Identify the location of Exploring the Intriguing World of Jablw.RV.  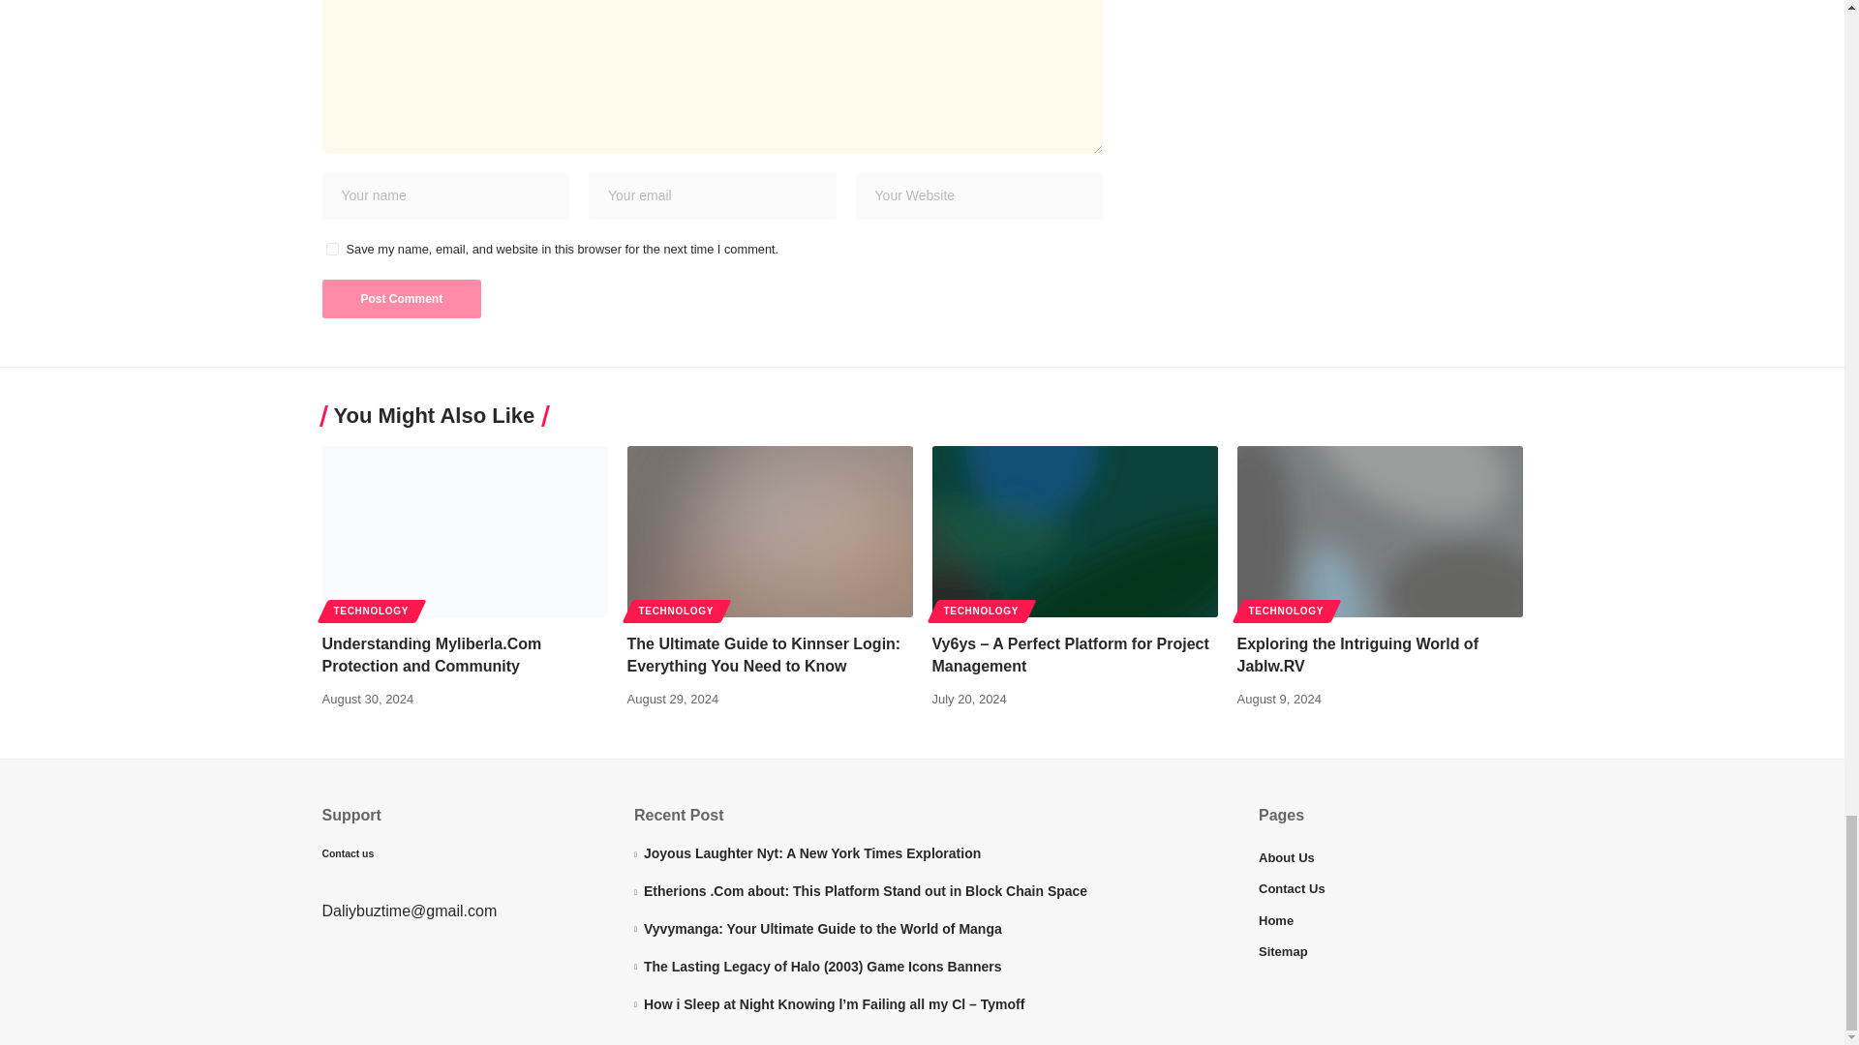
(1380, 532).